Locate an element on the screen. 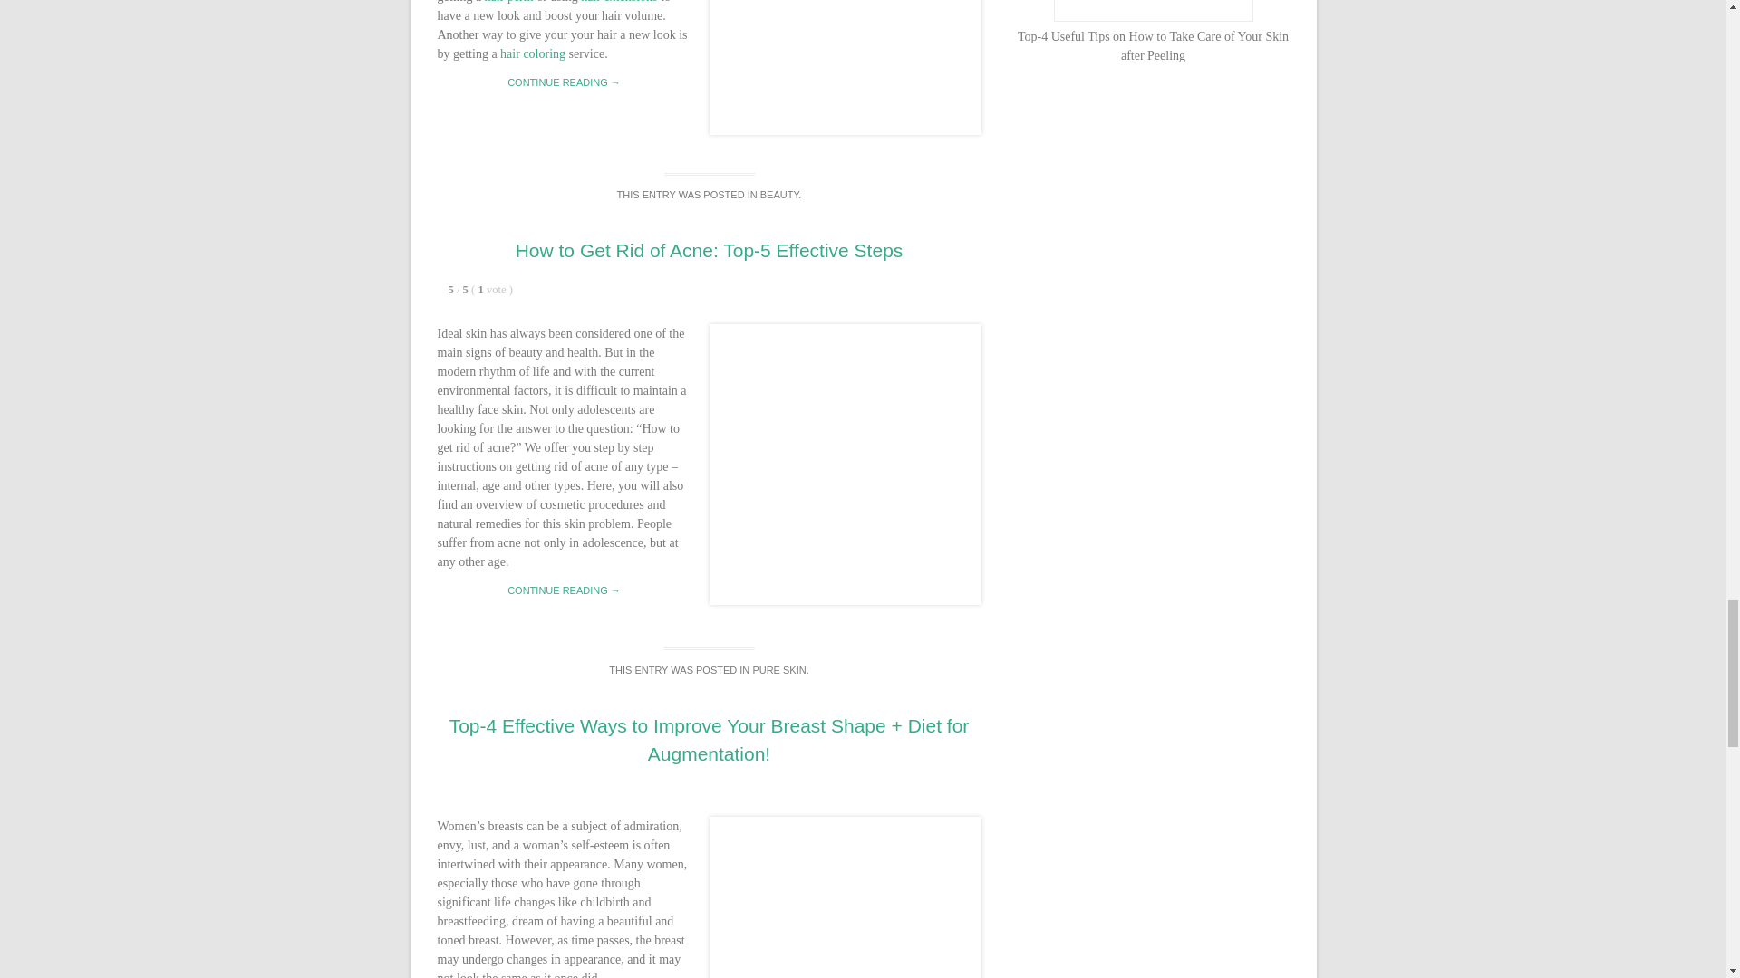 The width and height of the screenshot is (1740, 978). BEAUTY is located at coordinates (779, 195).